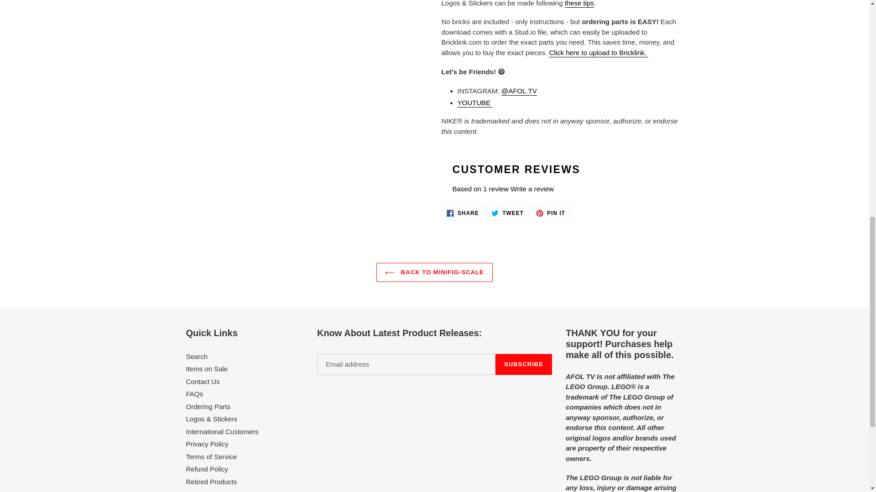 This screenshot has height=492, width=876. Describe the element at coordinates (474, 103) in the screenshot. I see `YouTube Channel` at that location.